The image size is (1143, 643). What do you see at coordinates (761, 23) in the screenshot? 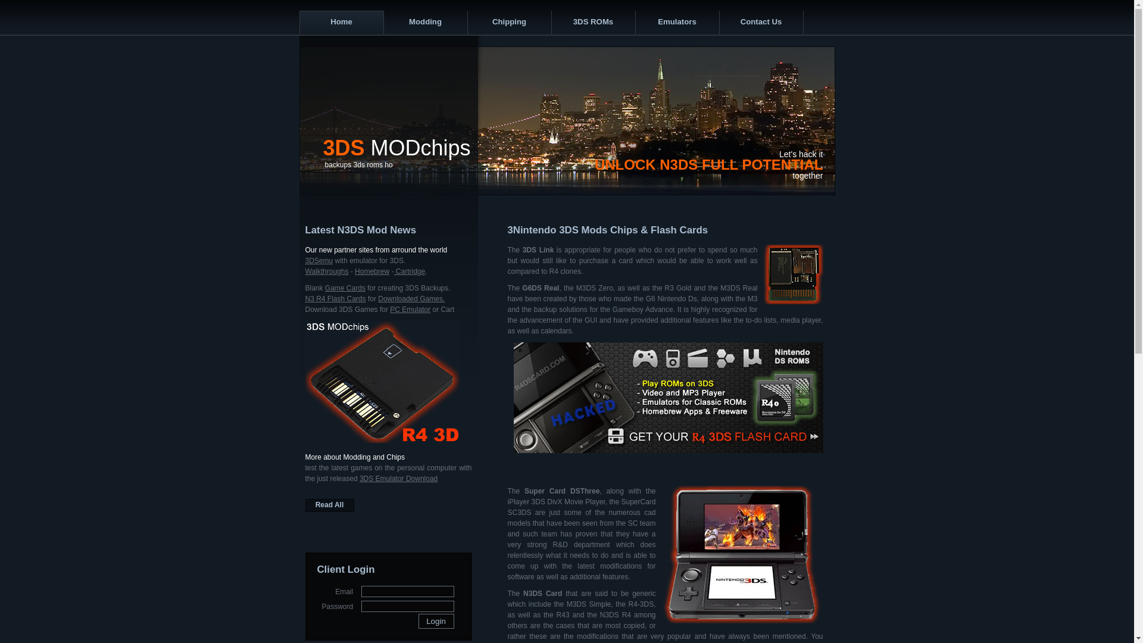
I see `Contact Us` at bounding box center [761, 23].